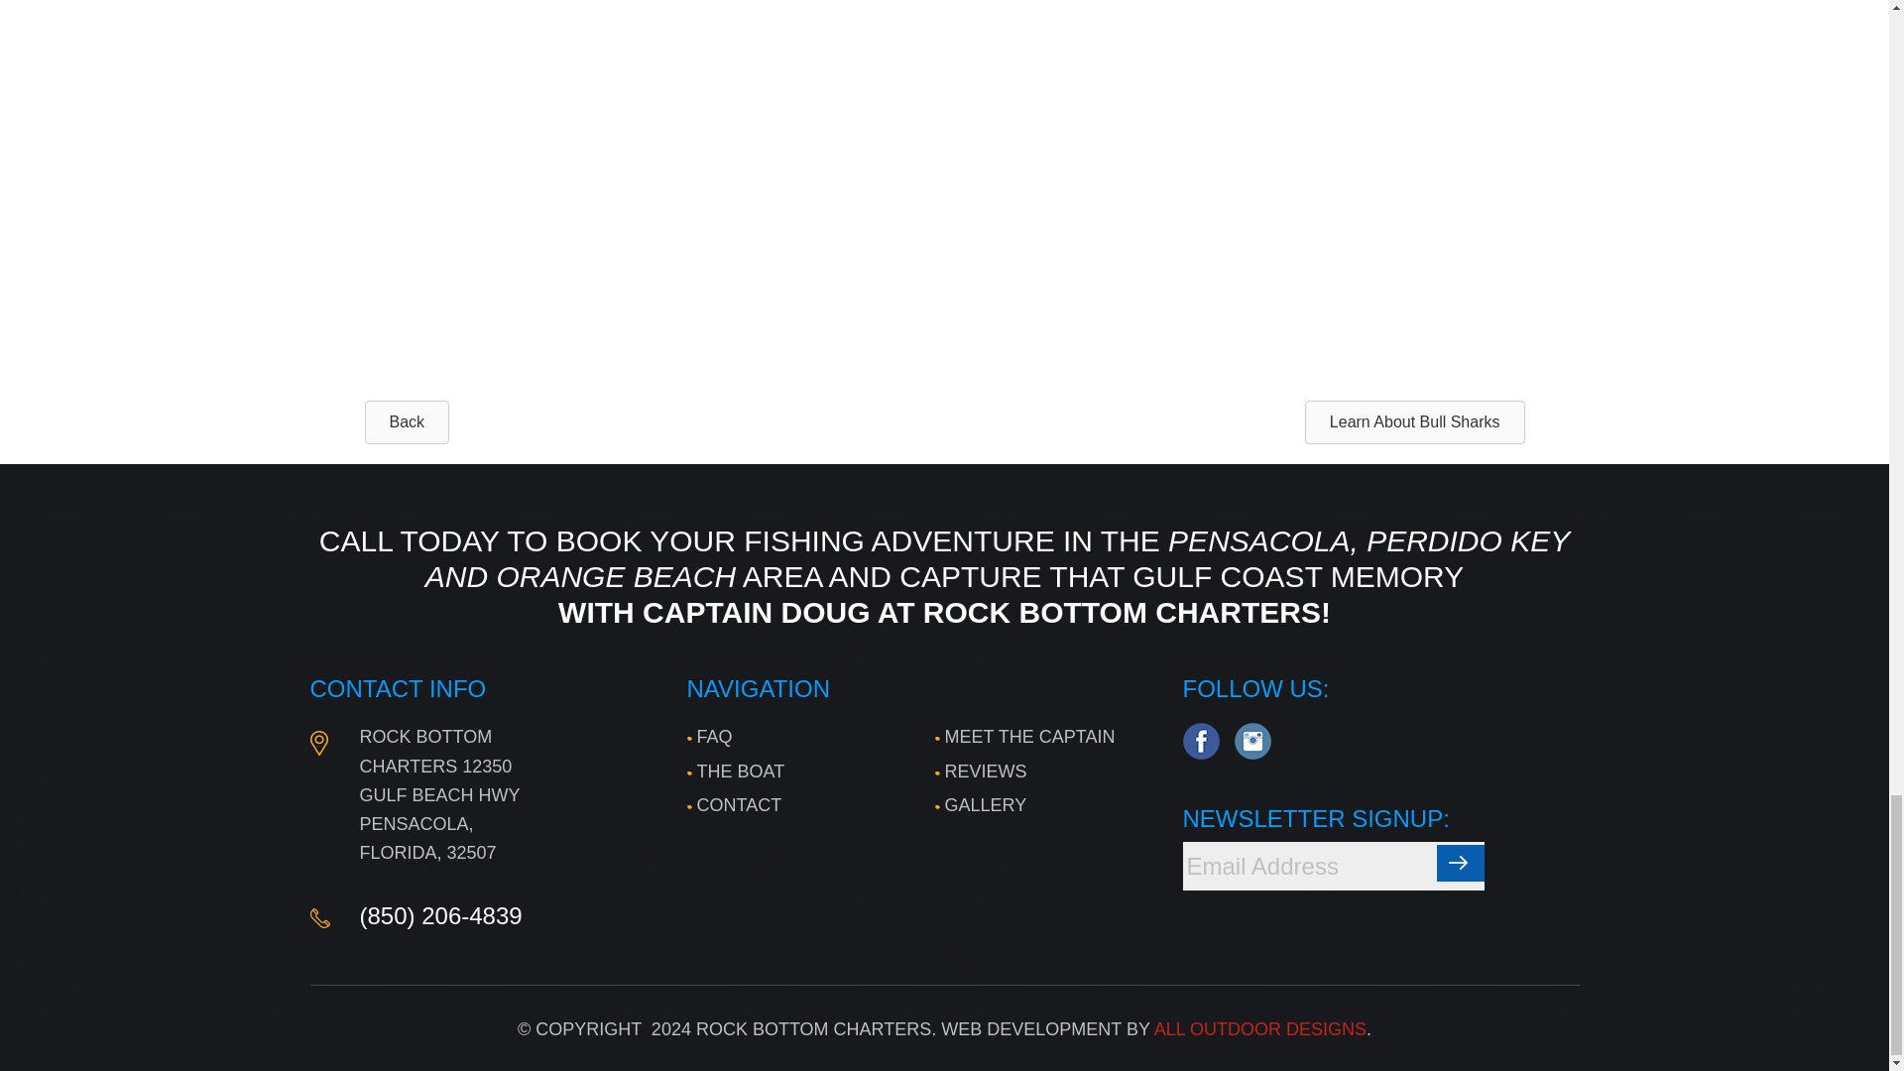 The image size is (1904, 1071). What do you see at coordinates (980, 772) in the screenshot?
I see `REVIEWS` at bounding box center [980, 772].